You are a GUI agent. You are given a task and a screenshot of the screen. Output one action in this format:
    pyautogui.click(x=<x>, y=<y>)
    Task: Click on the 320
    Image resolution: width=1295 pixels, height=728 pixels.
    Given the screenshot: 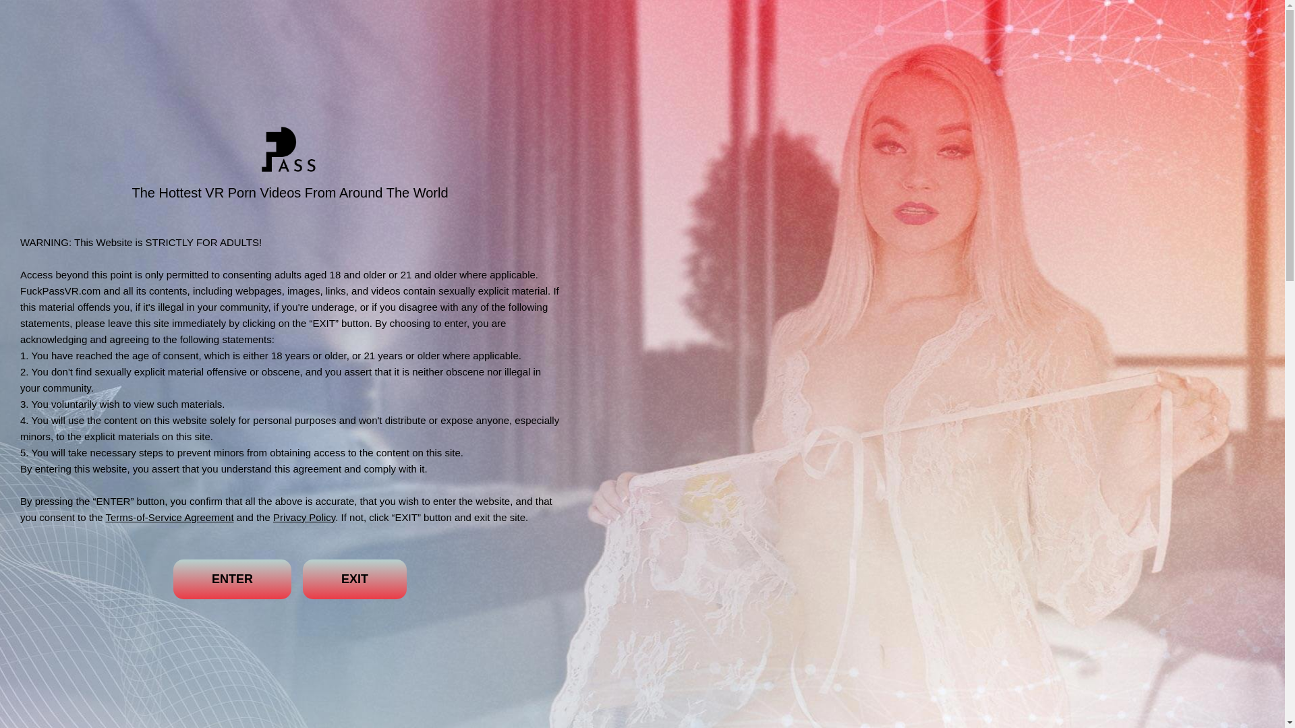 What is the action you would take?
    pyautogui.click(x=781, y=535)
    